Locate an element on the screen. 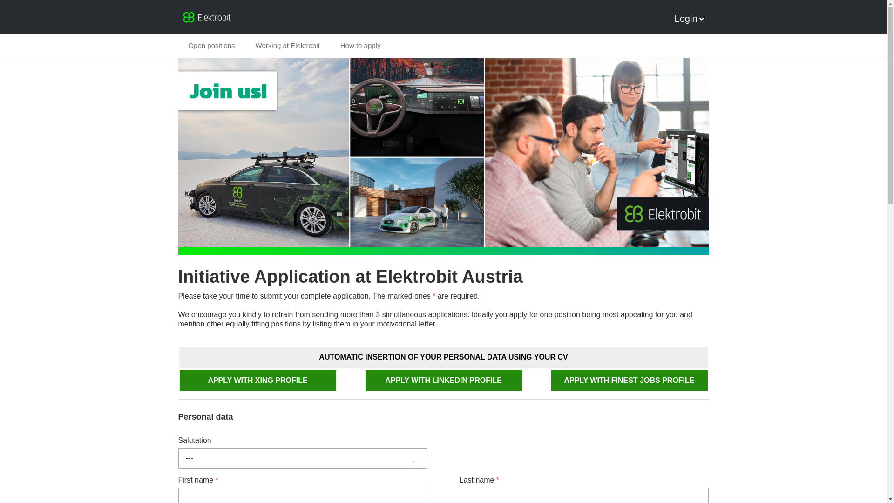 The height and width of the screenshot is (503, 894). Open positions is located at coordinates (211, 46).